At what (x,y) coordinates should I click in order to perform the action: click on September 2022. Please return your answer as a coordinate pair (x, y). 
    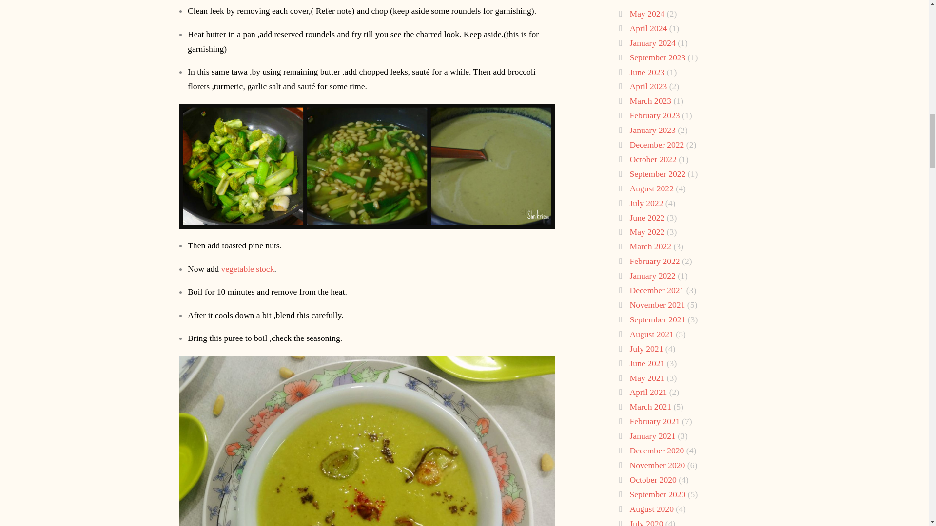
    Looking at the image, I should click on (658, 173).